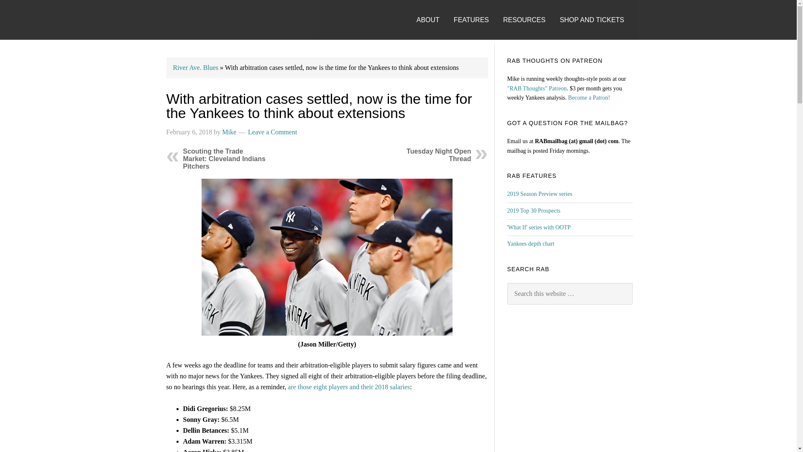 This screenshot has width=803, height=452. What do you see at coordinates (530, 12) in the screenshot?
I see `RESOURCES` at bounding box center [530, 12].